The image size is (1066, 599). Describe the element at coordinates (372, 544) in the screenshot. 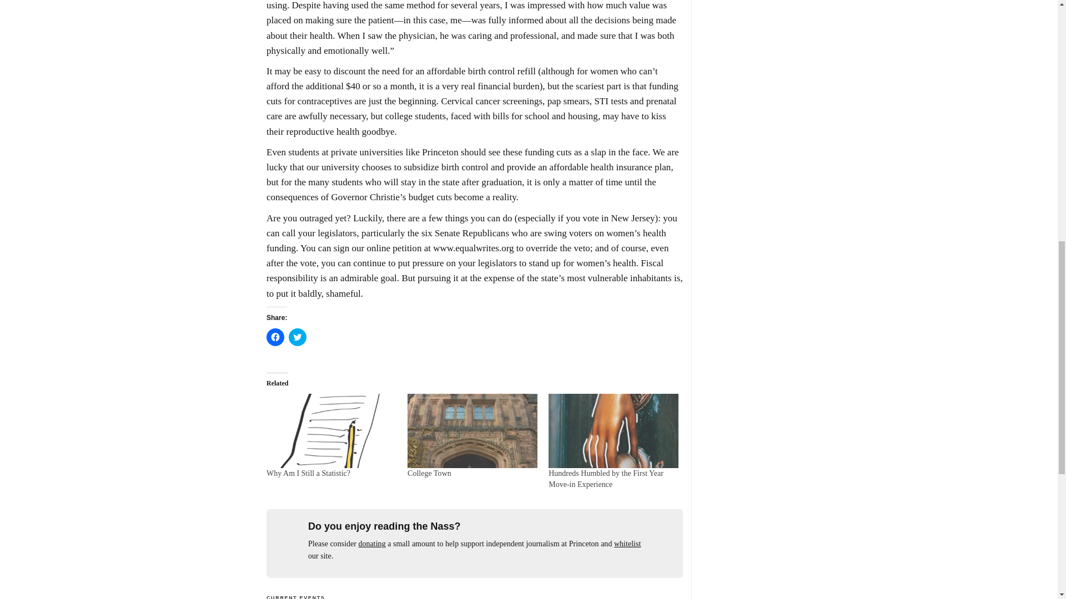

I see `donating` at that location.